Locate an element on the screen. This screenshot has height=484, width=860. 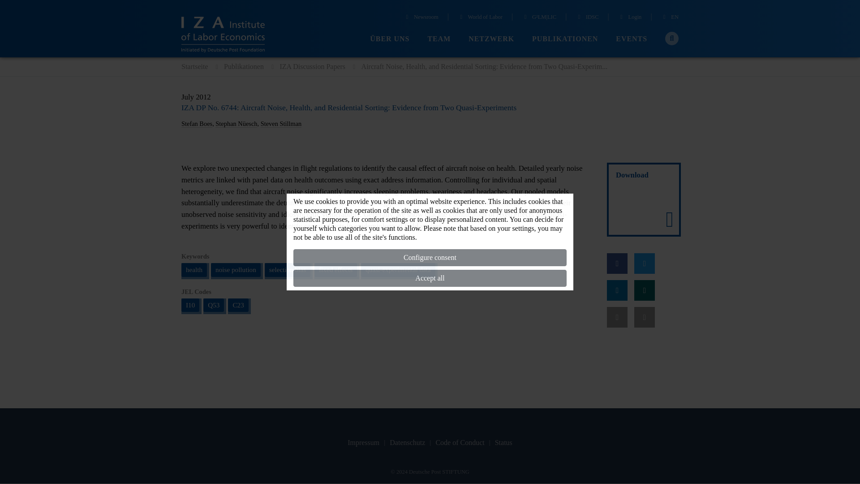
EVENTS is located at coordinates (632, 39).